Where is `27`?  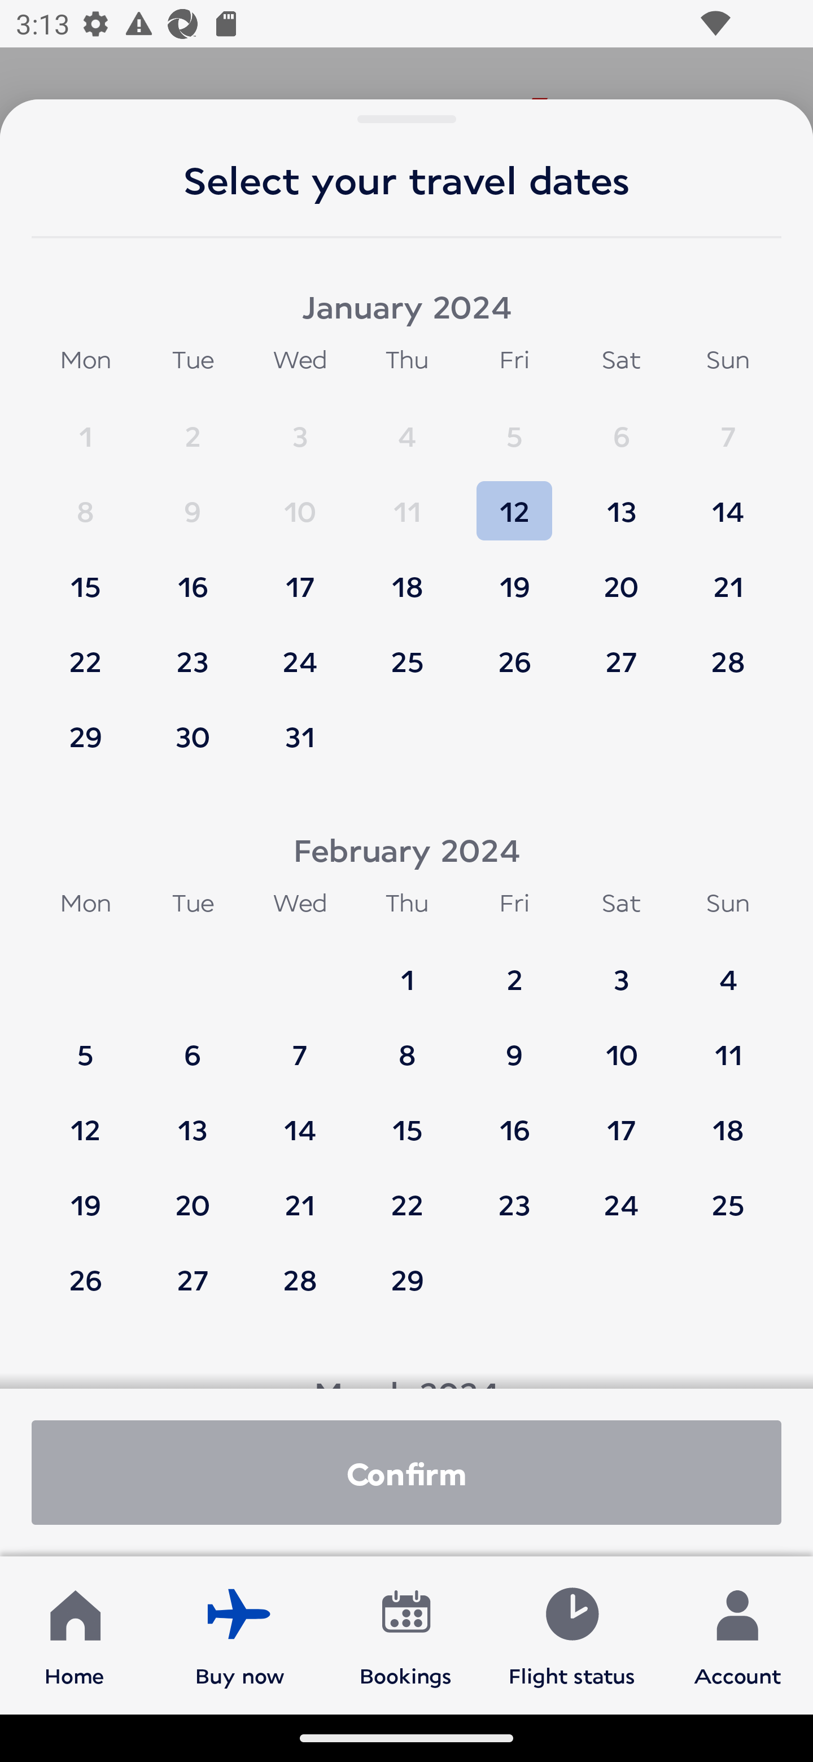 27 is located at coordinates (193, 1279).